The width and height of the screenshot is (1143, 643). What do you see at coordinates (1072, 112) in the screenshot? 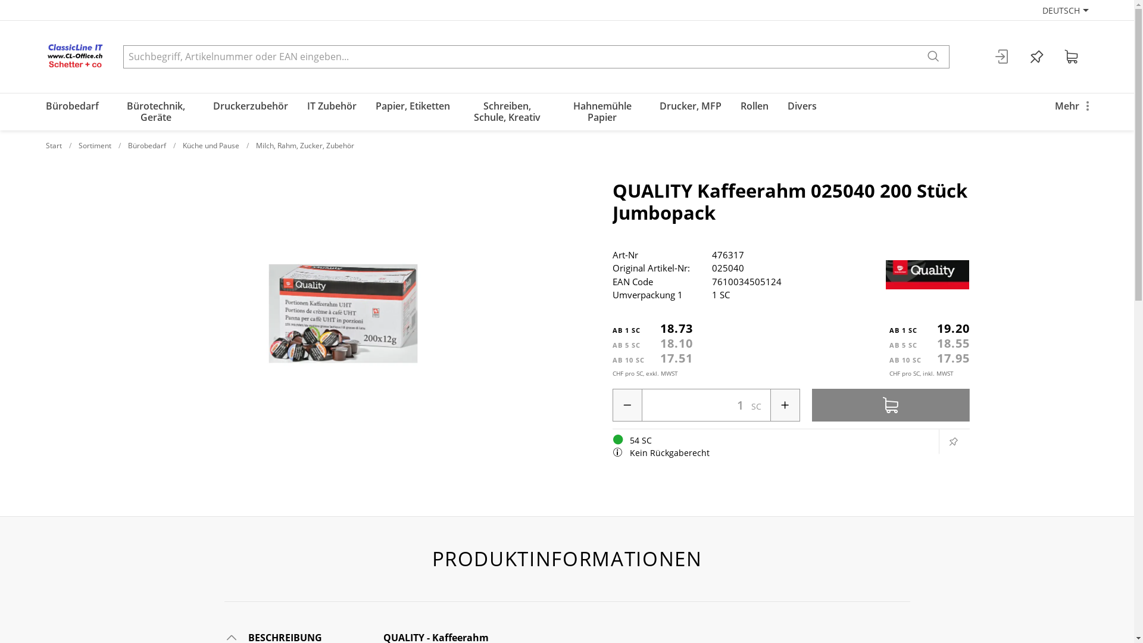
I see `Mehr` at bounding box center [1072, 112].